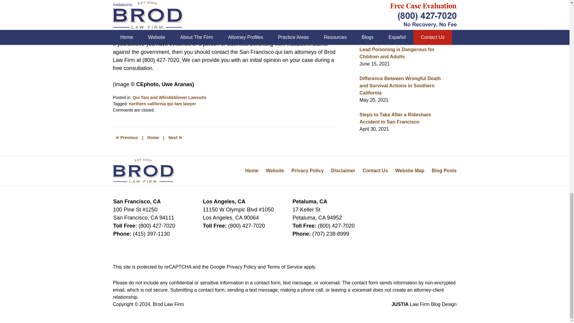 The width and height of the screenshot is (574, 323). Describe the element at coordinates (162, 104) in the screenshot. I see `northern california qui tam lawyer` at that location.